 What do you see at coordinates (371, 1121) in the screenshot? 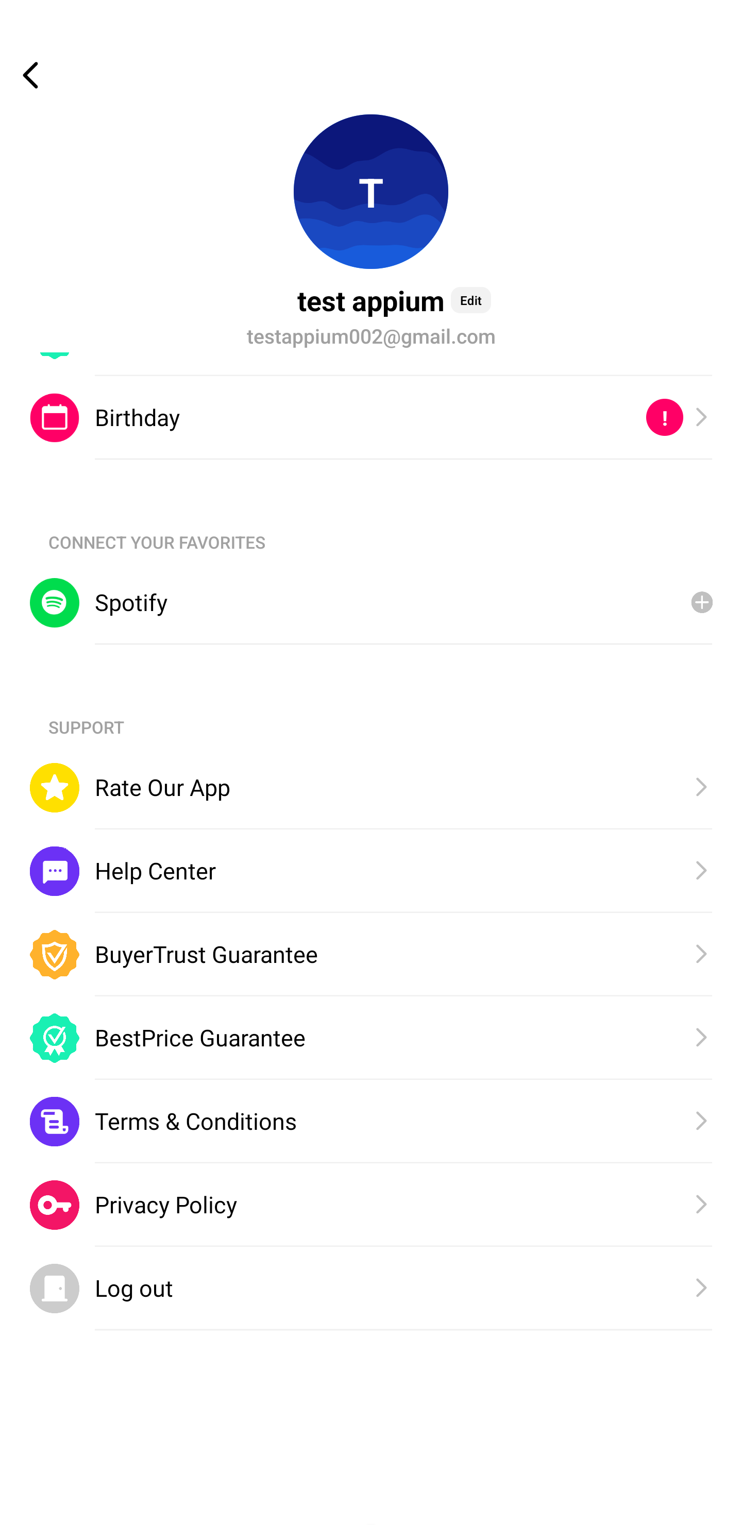
I see `Terms & Conditions,    Terms & Conditions   ` at bounding box center [371, 1121].